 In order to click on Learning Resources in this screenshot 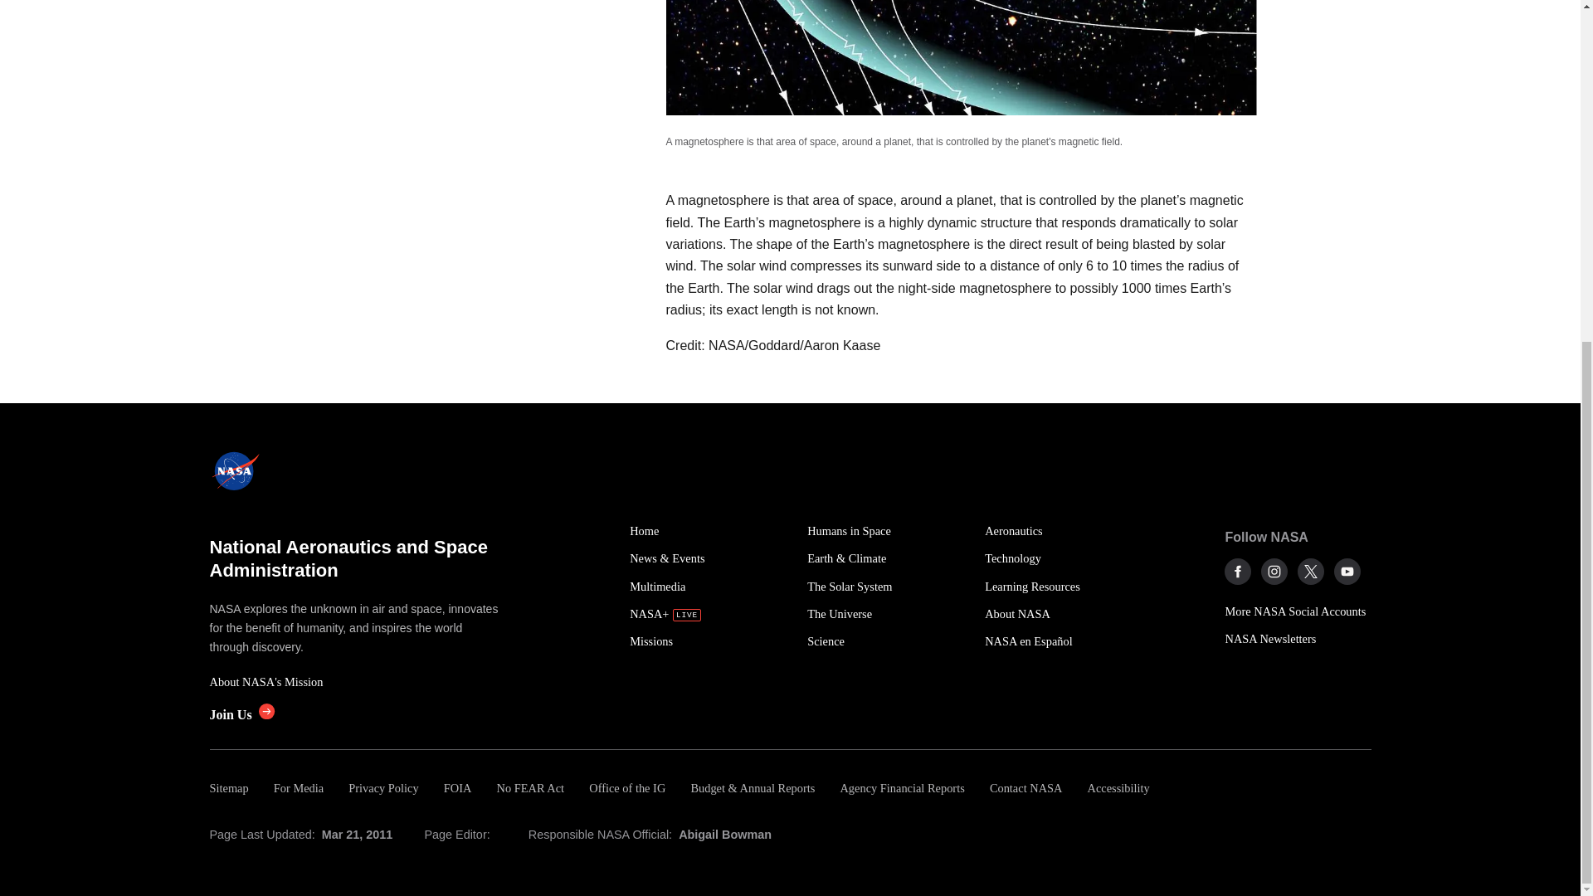, I will do `click(1064, 587)`.